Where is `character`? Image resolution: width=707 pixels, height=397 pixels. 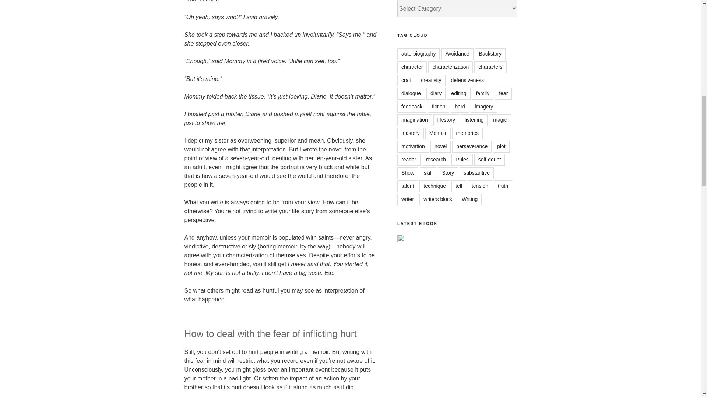
character is located at coordinates (412, 67).